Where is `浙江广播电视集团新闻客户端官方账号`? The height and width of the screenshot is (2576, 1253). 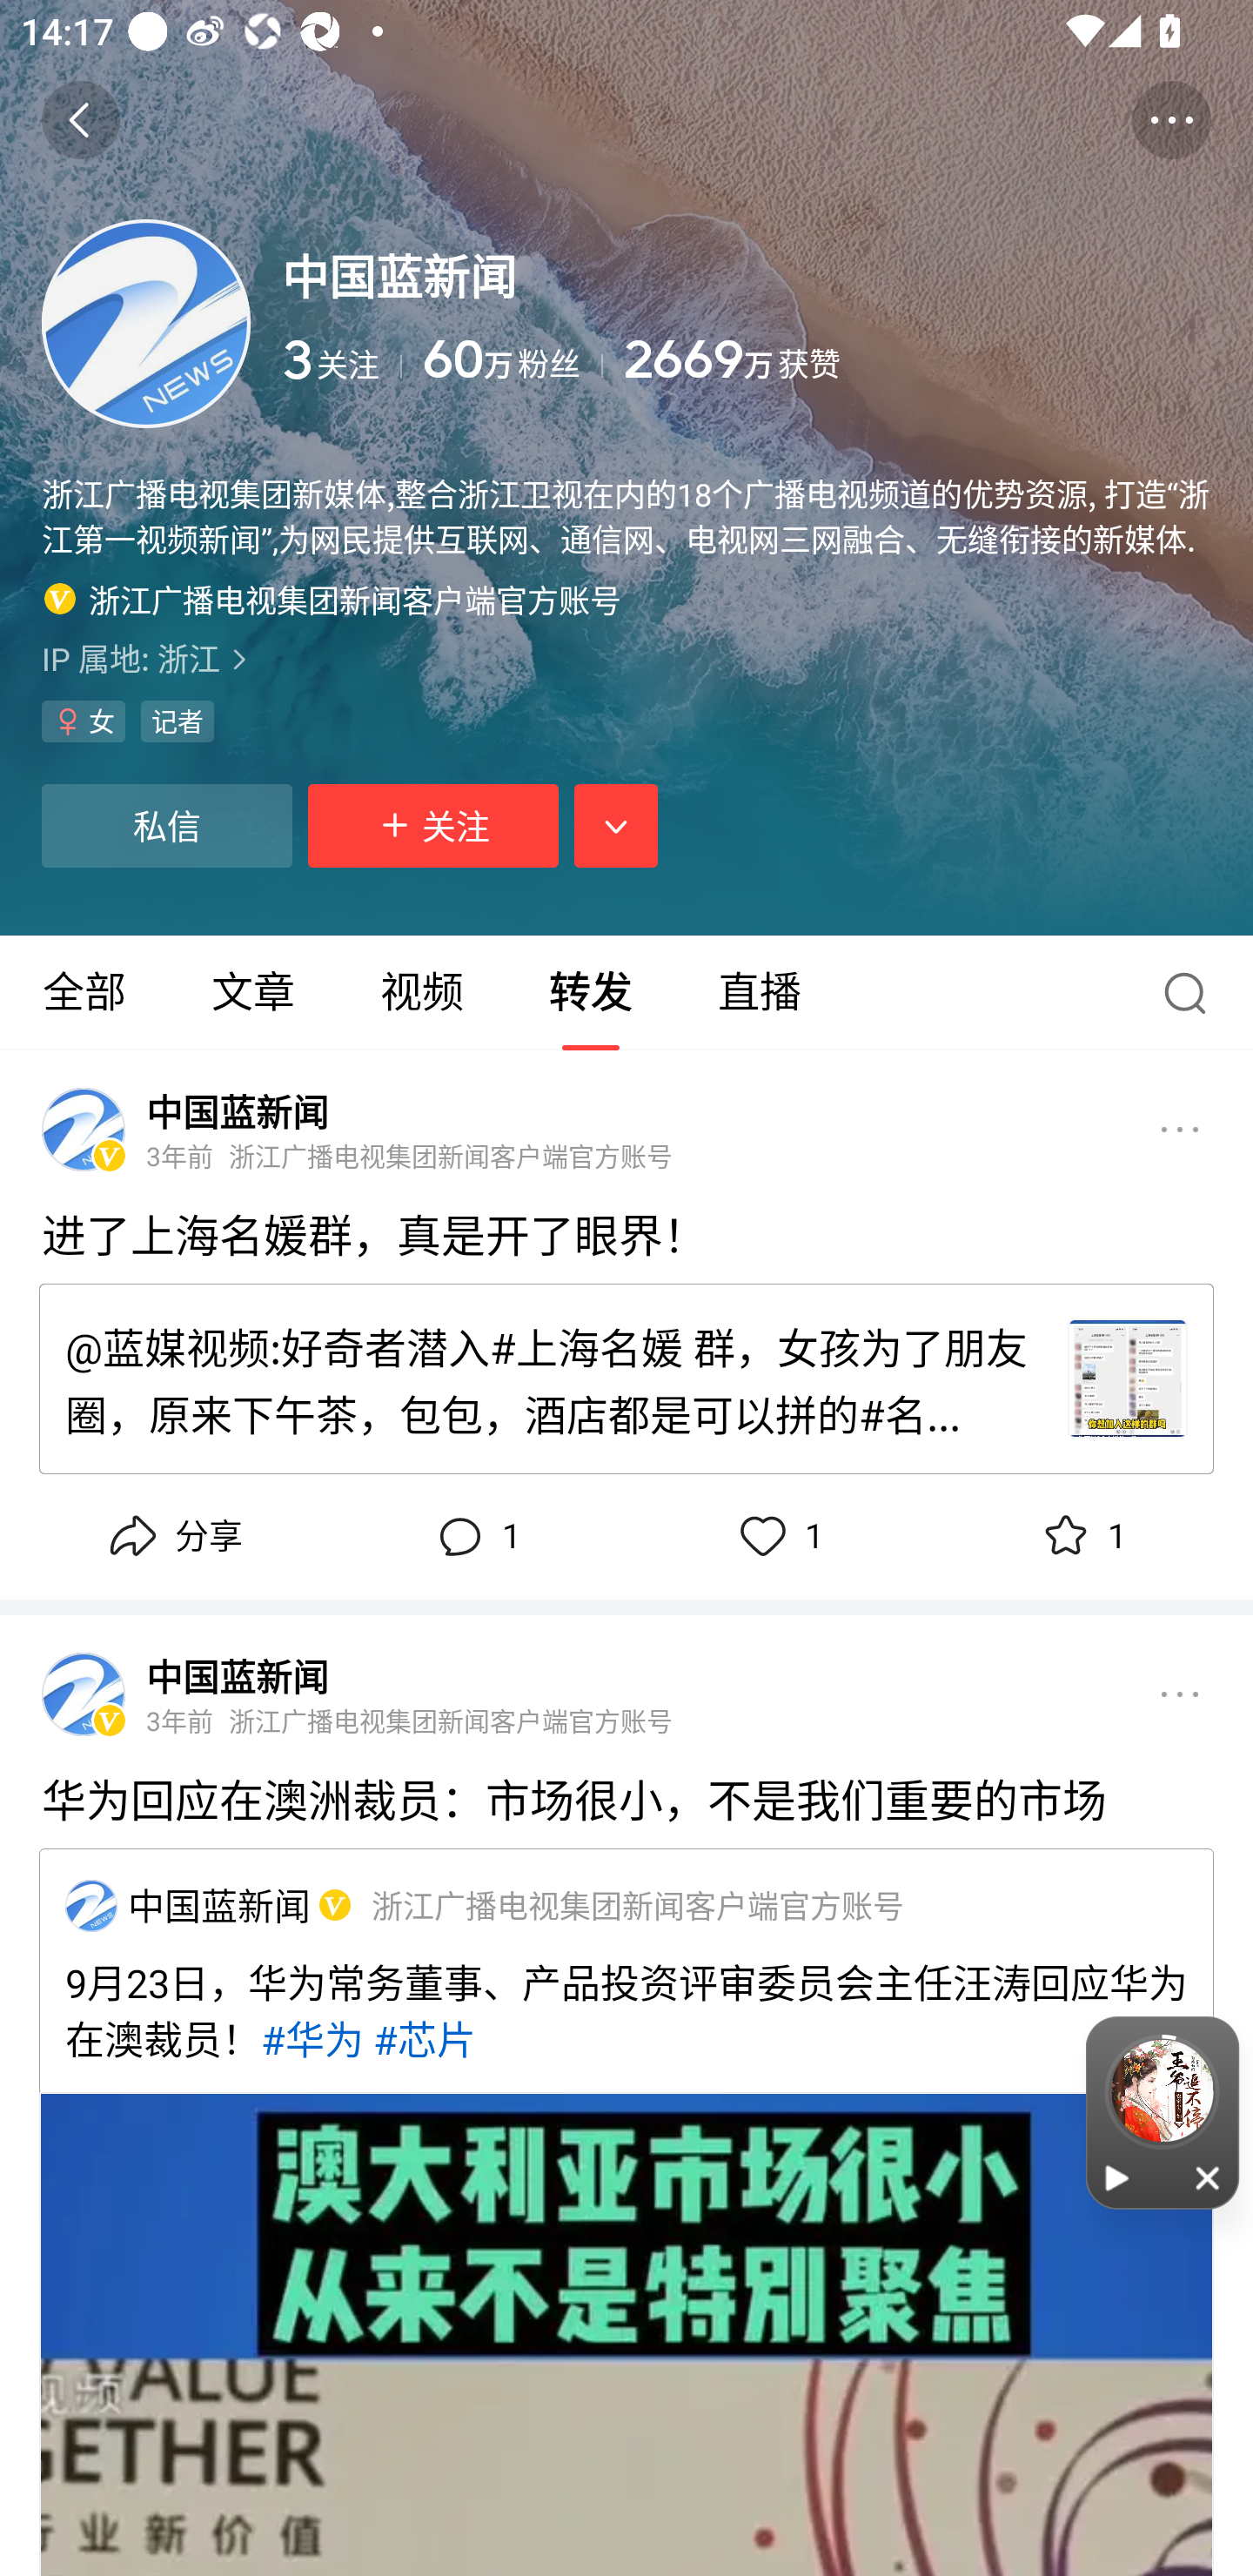 浙江广播电视集团新闻客户端官方账号 is located at coordinates (638, 1904).